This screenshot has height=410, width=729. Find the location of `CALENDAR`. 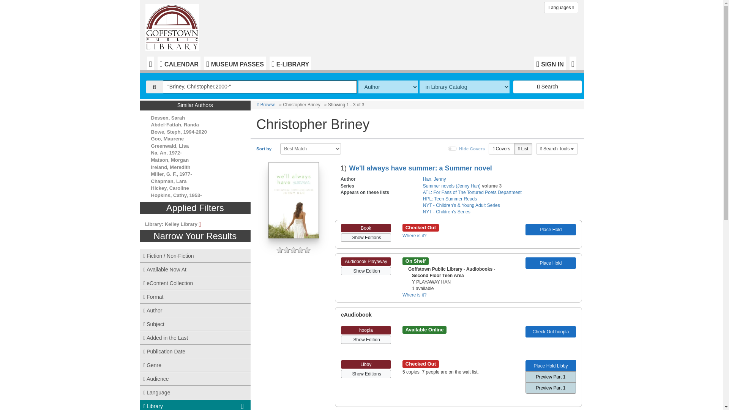

CALENDAR is located at coordinates (179, 63).